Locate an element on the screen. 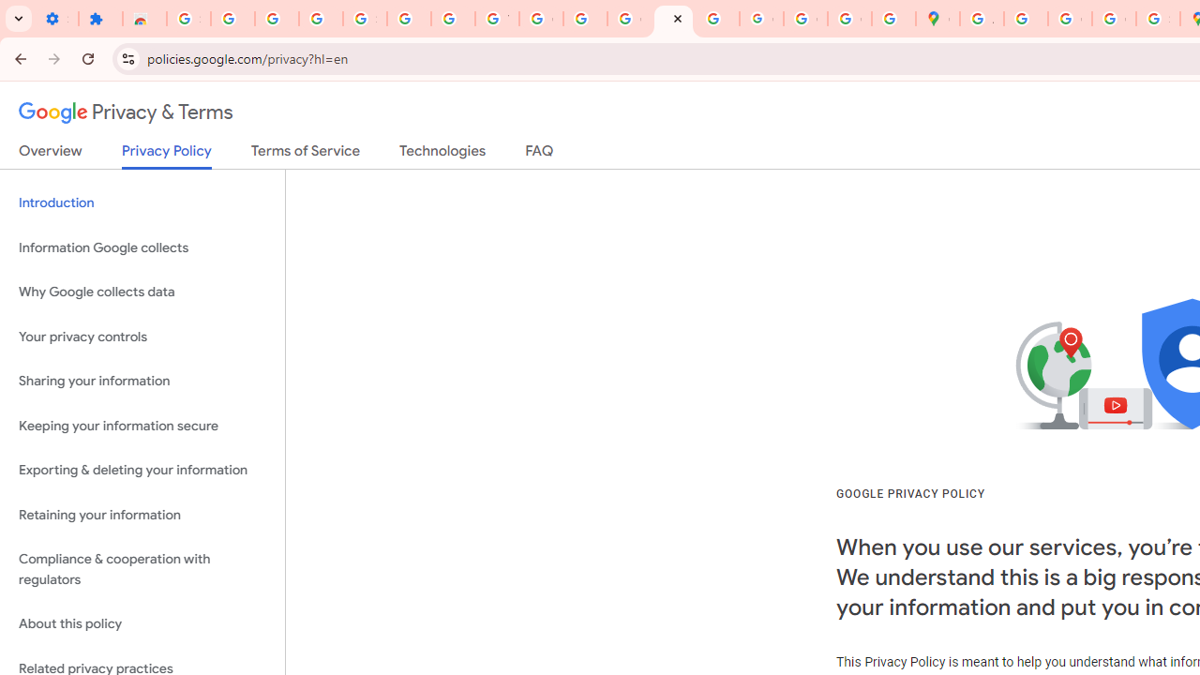  Close is located at coordinates (678, 18).